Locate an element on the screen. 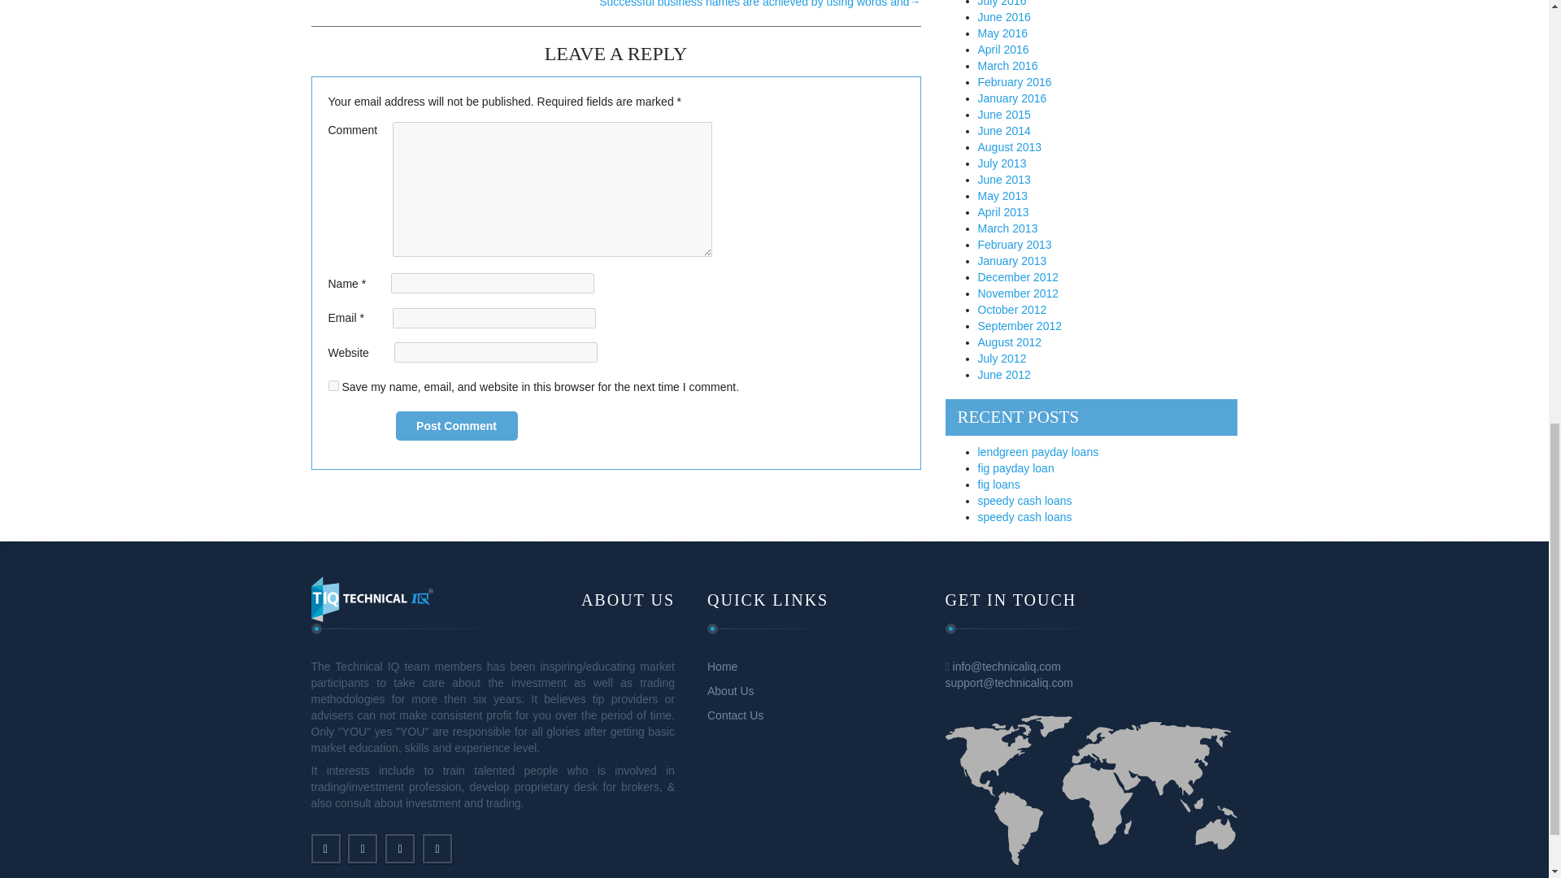  yes is located at coordinates (333, 385).